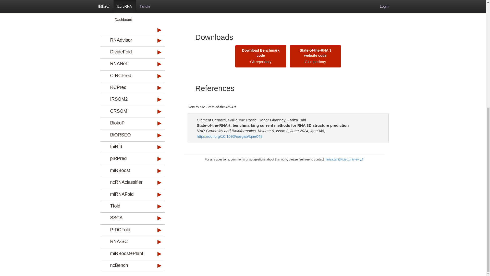 The image size is (490, 276). Describe the element at coordinates (126, 40) in the screenshot. I see `RNAdvisor` at that location.